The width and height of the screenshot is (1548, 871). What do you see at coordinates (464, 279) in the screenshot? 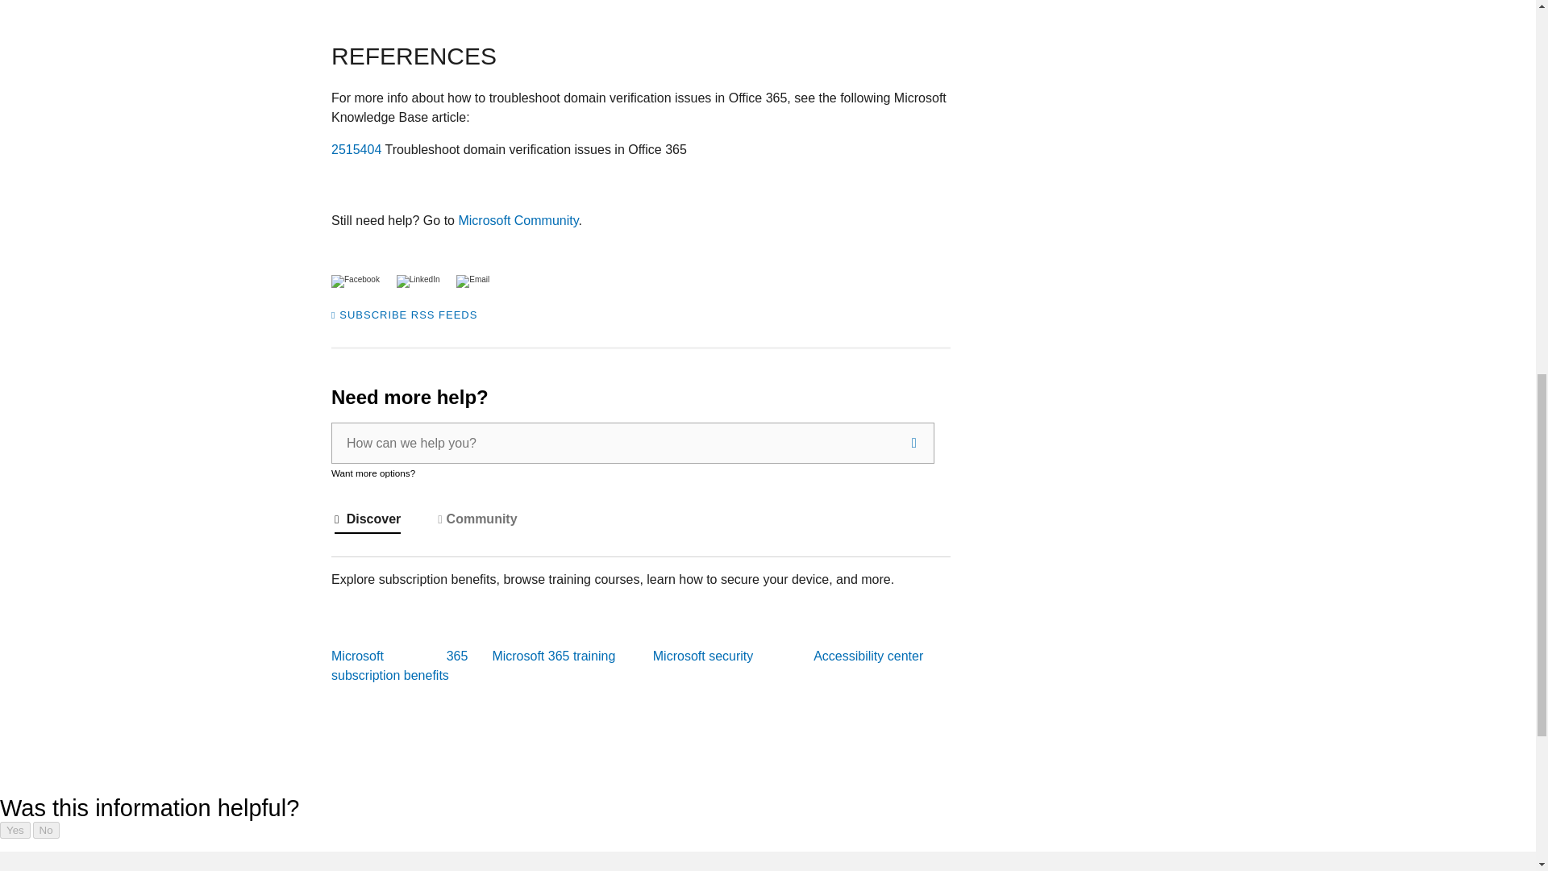
I see `Share by email` at bounding box center [464, 279].